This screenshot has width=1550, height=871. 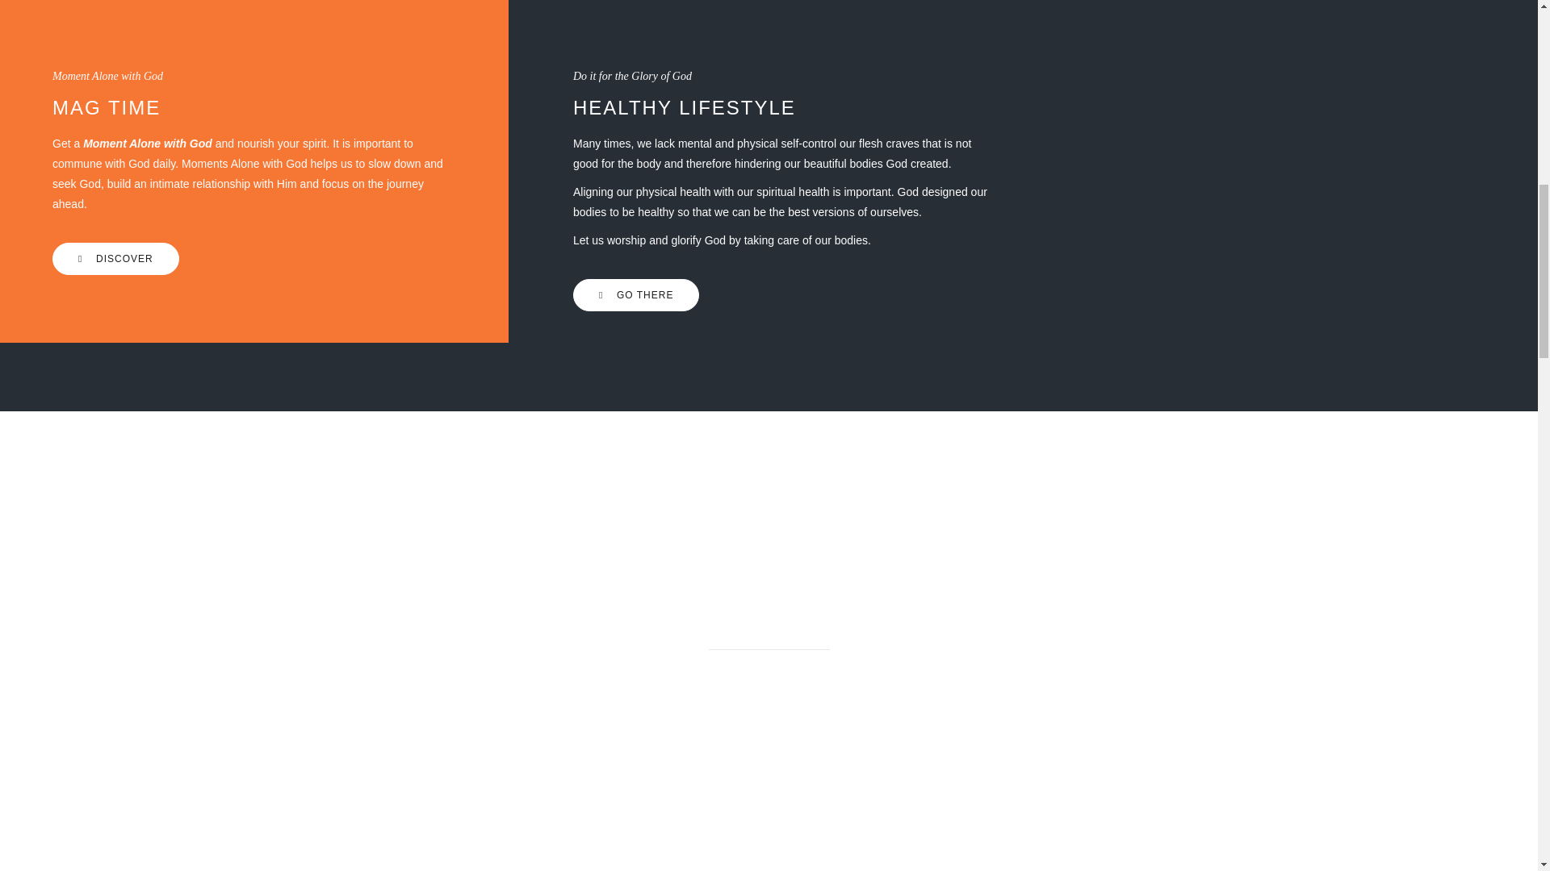 What do you see at coordinates (765, 813) in the screenshot?
I see `EXPLORE` at bounding box center [765, 813].